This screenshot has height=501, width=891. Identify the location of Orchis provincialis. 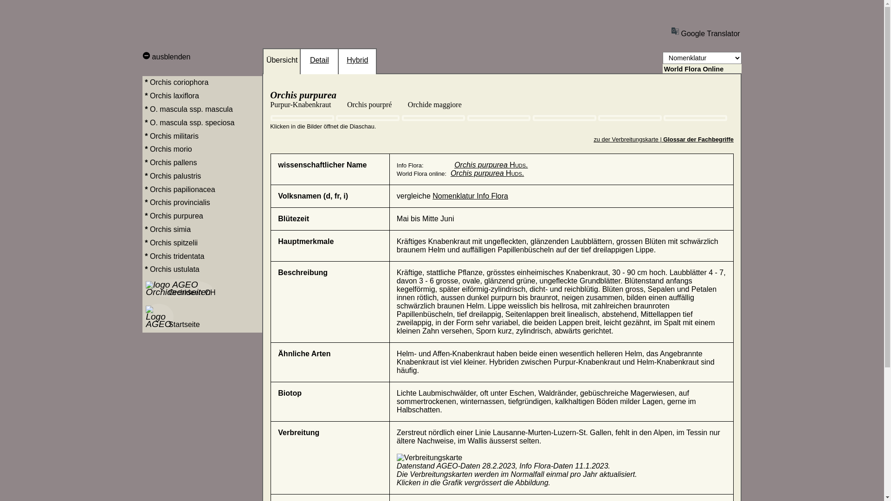
(202, 203).